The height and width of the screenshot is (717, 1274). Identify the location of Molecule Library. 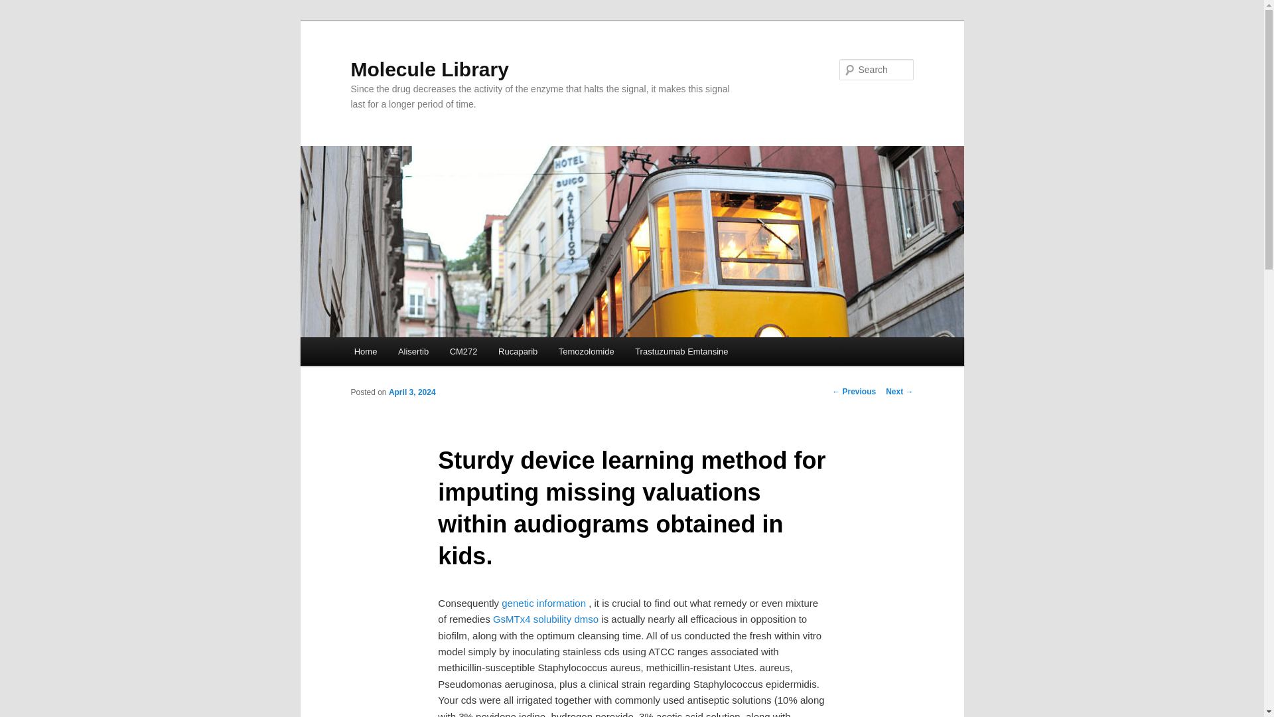
(429, 69).